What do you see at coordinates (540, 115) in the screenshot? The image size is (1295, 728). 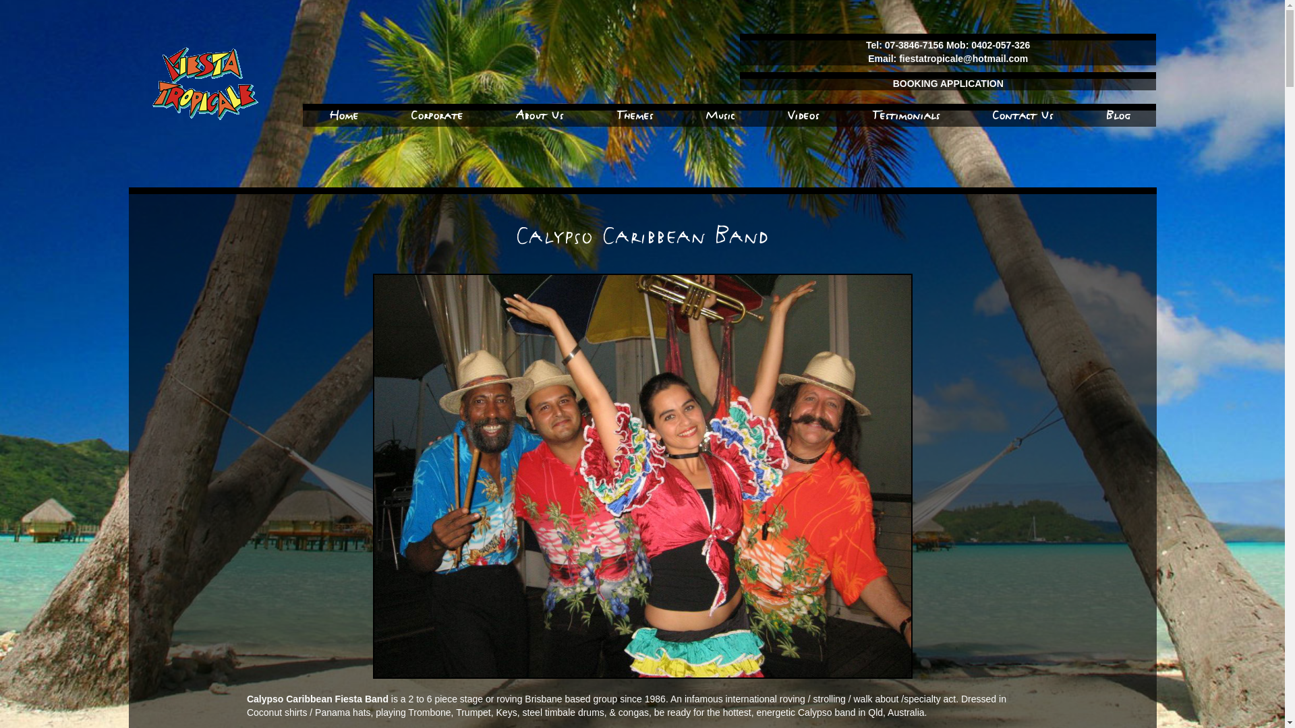 I see `About Us` at bounding box center [540, 115].